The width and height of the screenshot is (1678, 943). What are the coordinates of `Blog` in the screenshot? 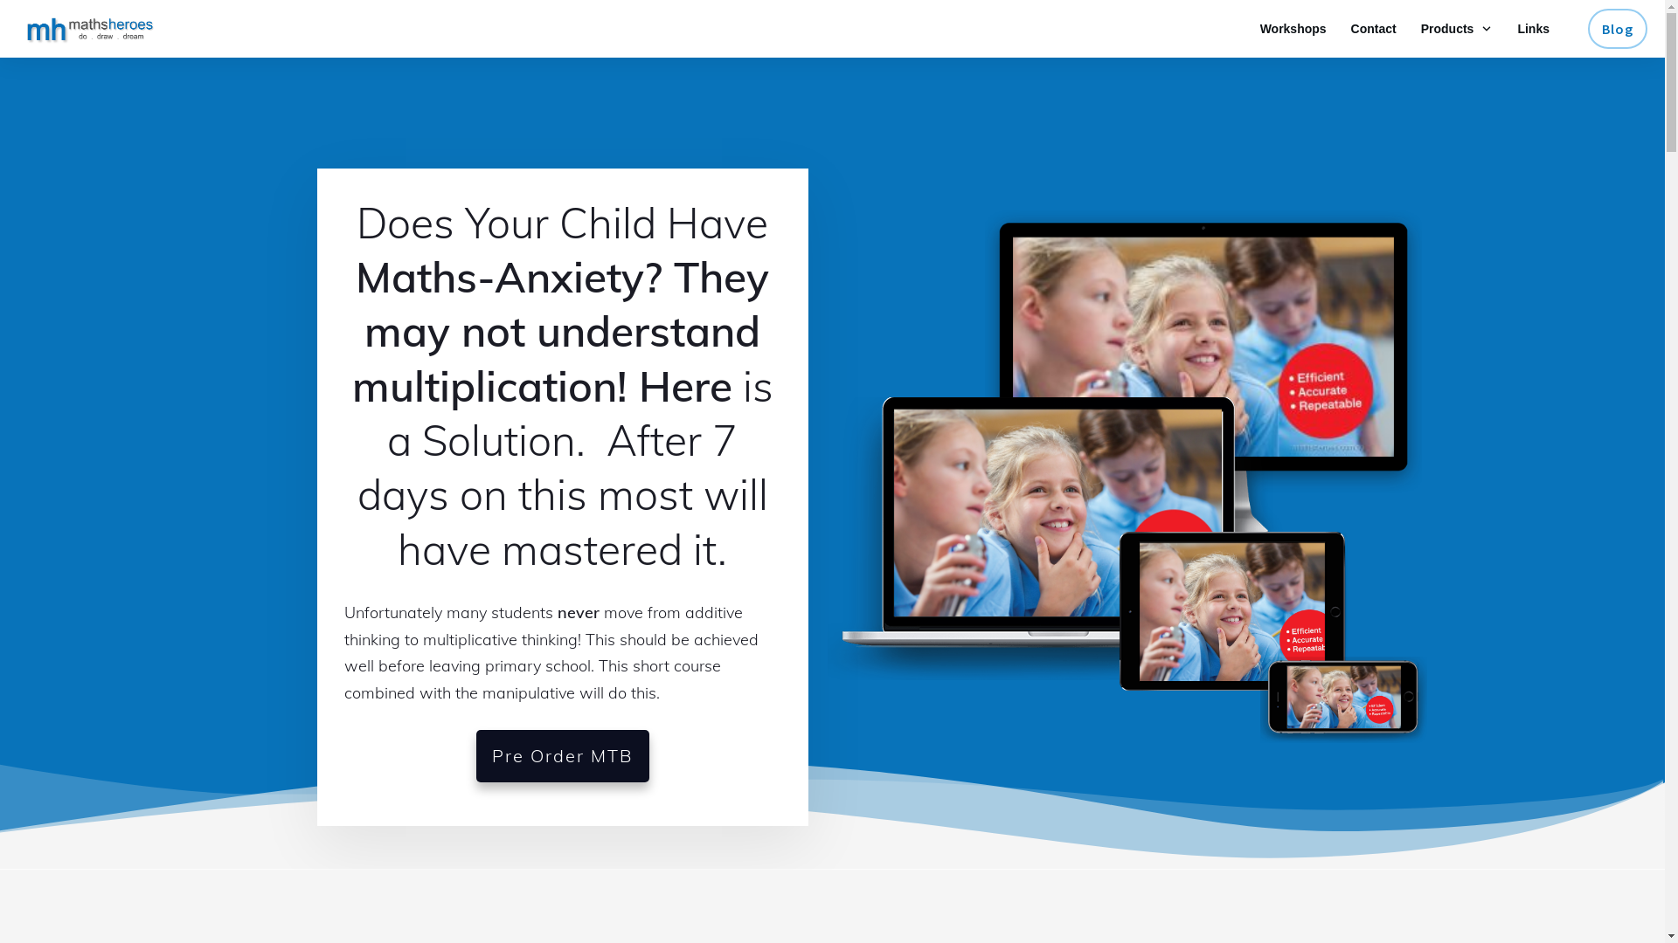 It's located at (1618, 29).